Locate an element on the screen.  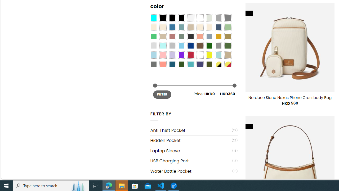
Aqua Blue is located at coordinates (154, 18).